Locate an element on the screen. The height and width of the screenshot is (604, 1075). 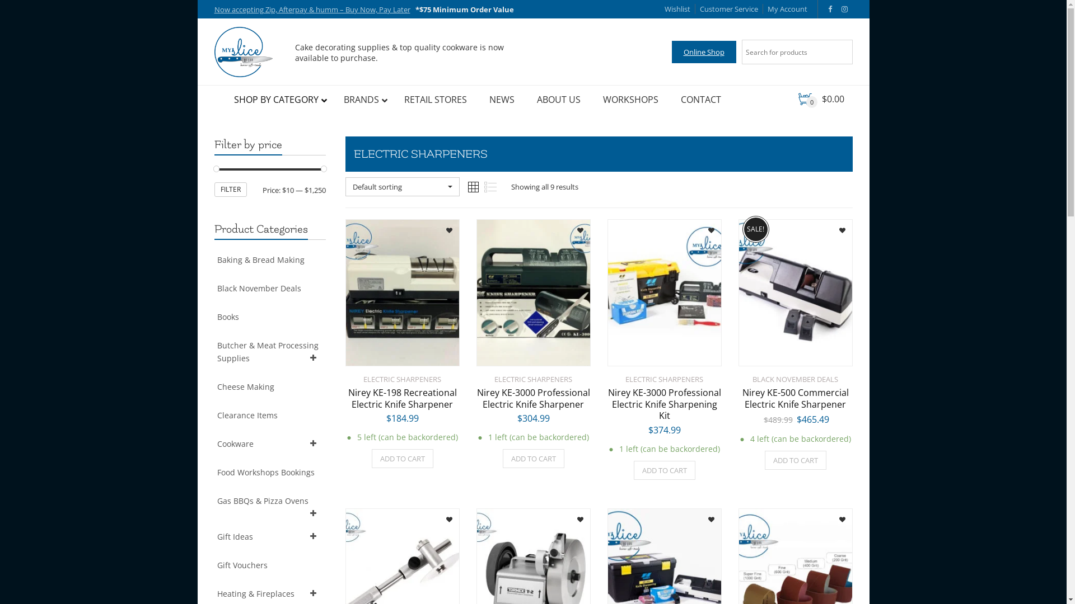
ADD TO CART is located at coordinates (534, 459).